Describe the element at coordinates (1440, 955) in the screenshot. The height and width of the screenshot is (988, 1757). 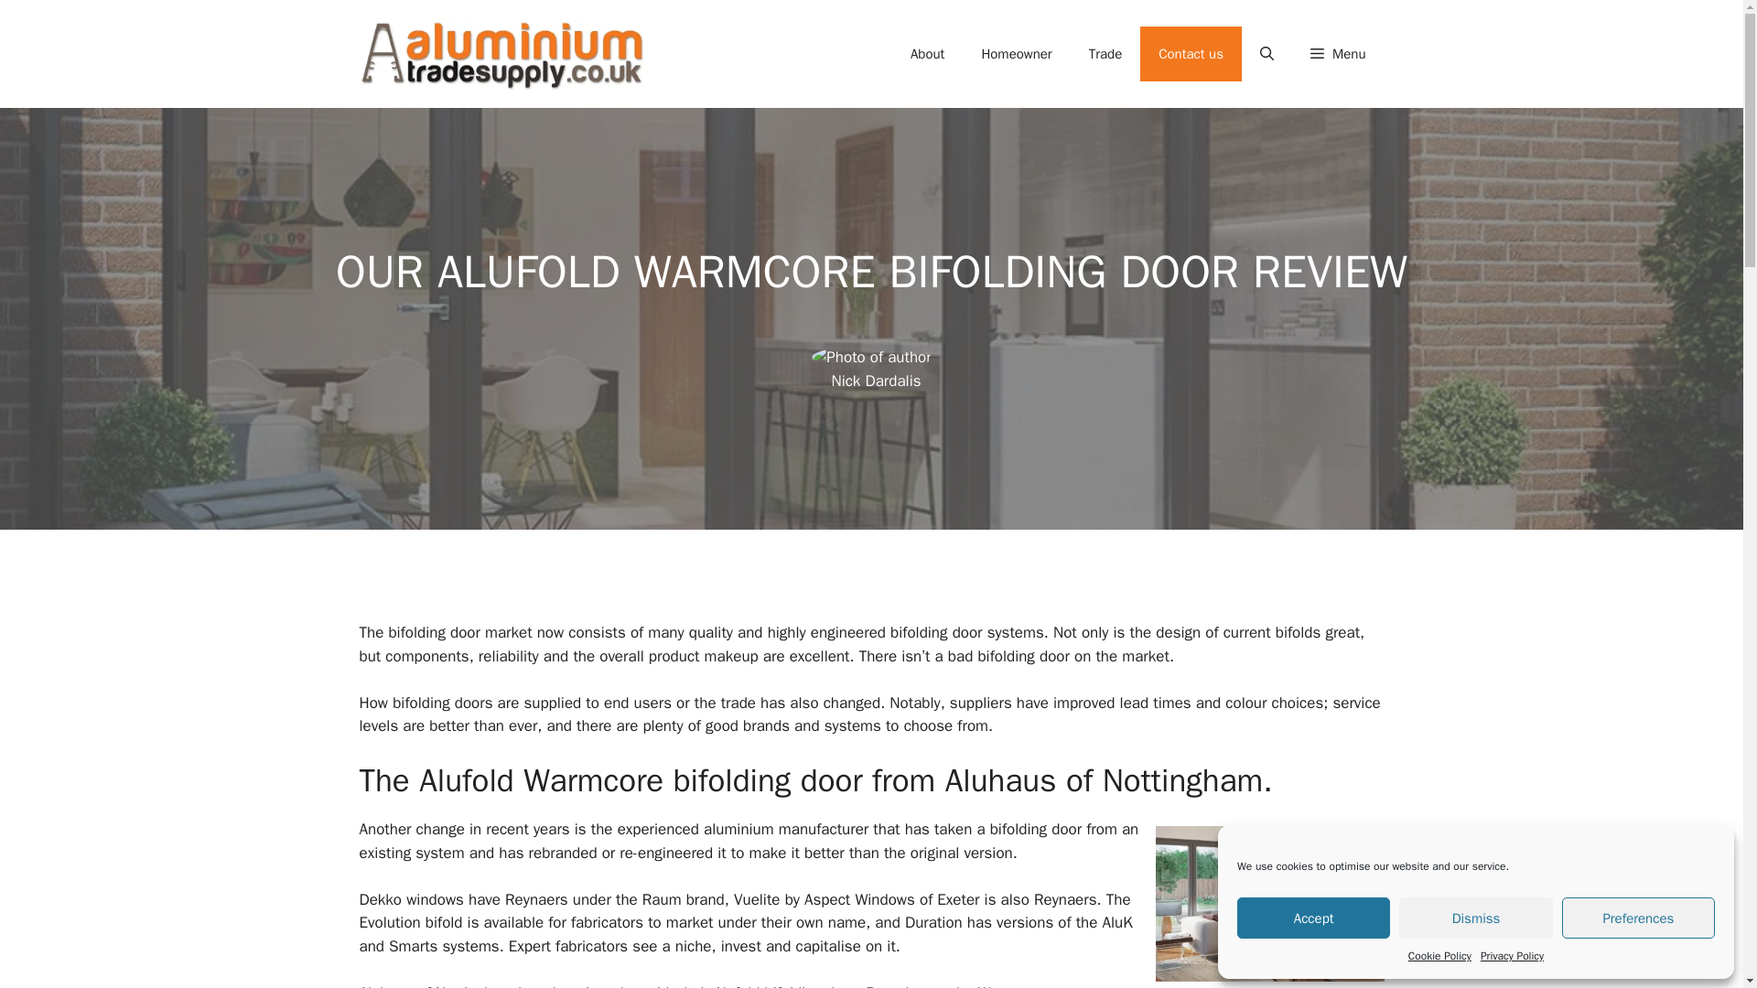
I see `Cookie Policy` at that location.